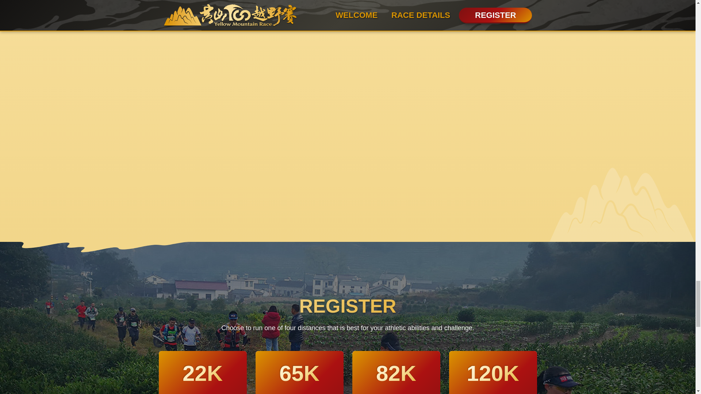 This screenshot has height=394, width=701. I want to click on Yellow Mountain Race, so click(95, 20).